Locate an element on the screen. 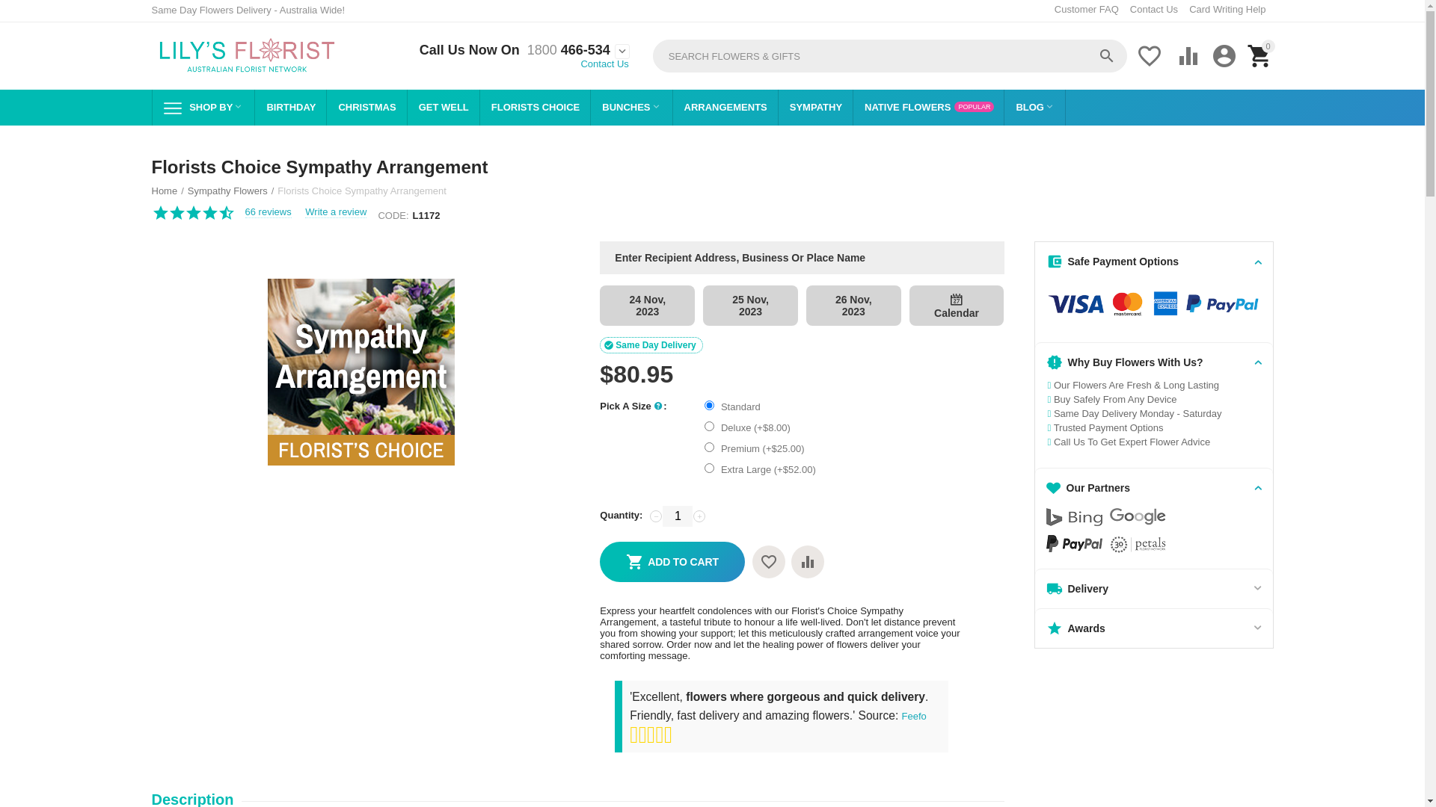 The image size is (1436, 807). Calendar is located at coordinates (957, 300).